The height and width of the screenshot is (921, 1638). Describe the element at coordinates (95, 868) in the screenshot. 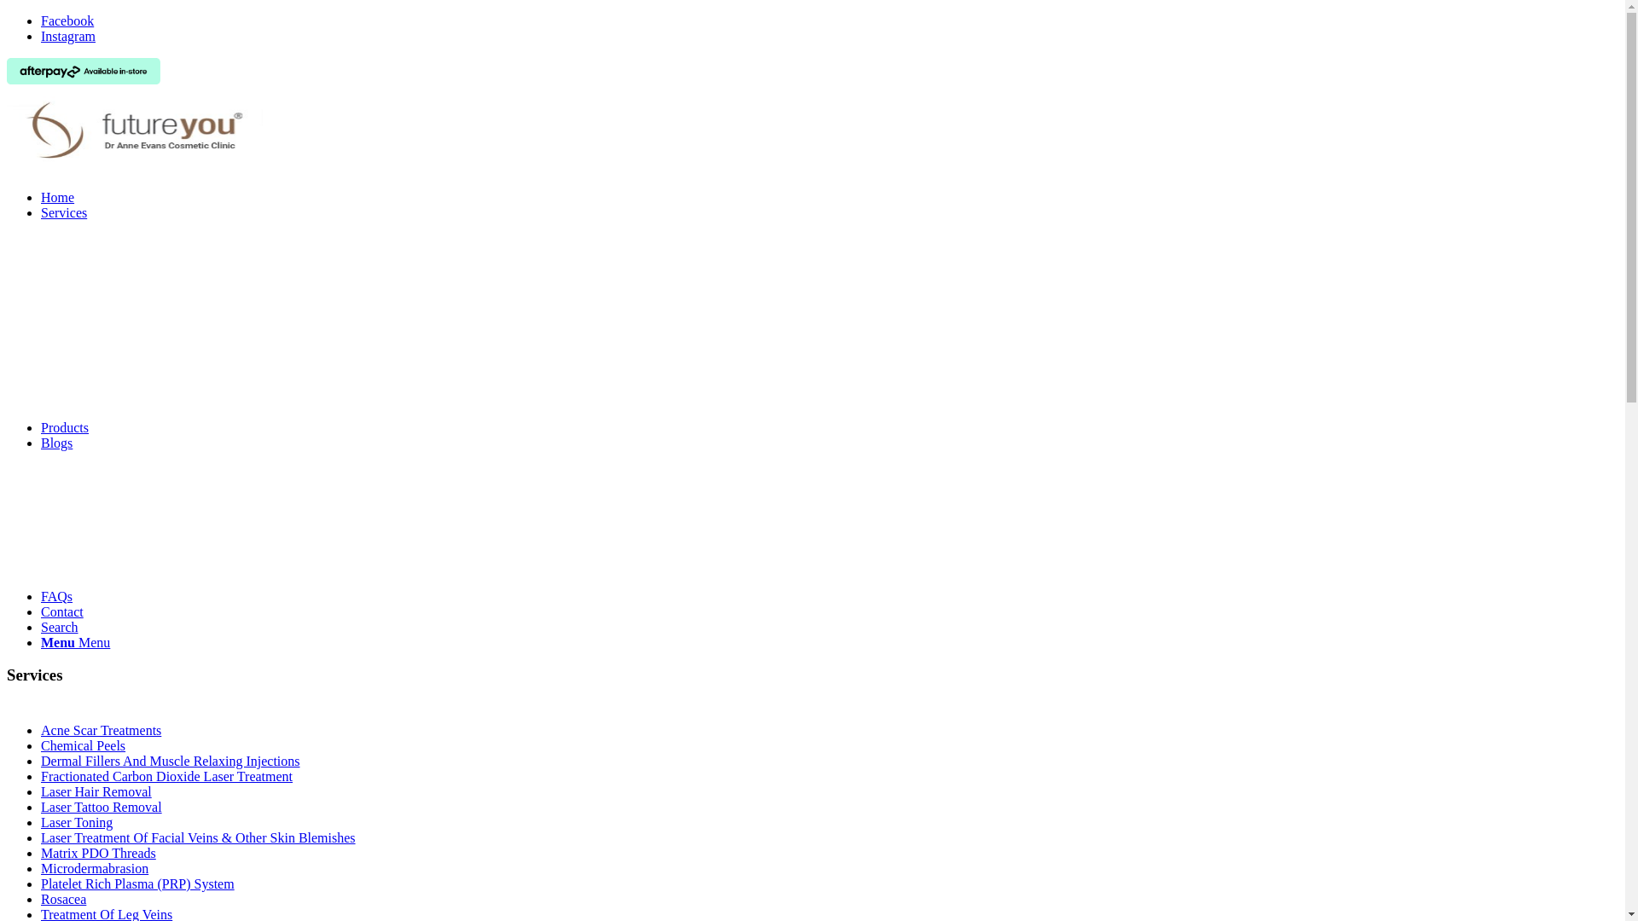

I see `Microdermabrasion` at that location.